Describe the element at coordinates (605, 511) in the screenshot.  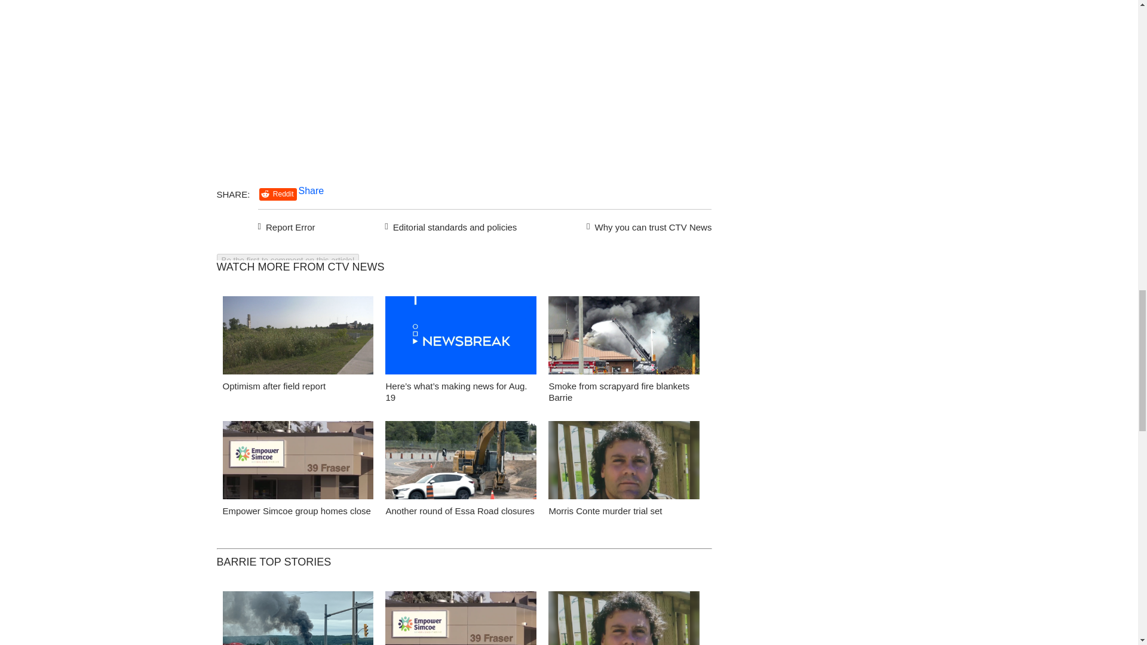
I see `Morris Conte murder trial set` at that location.